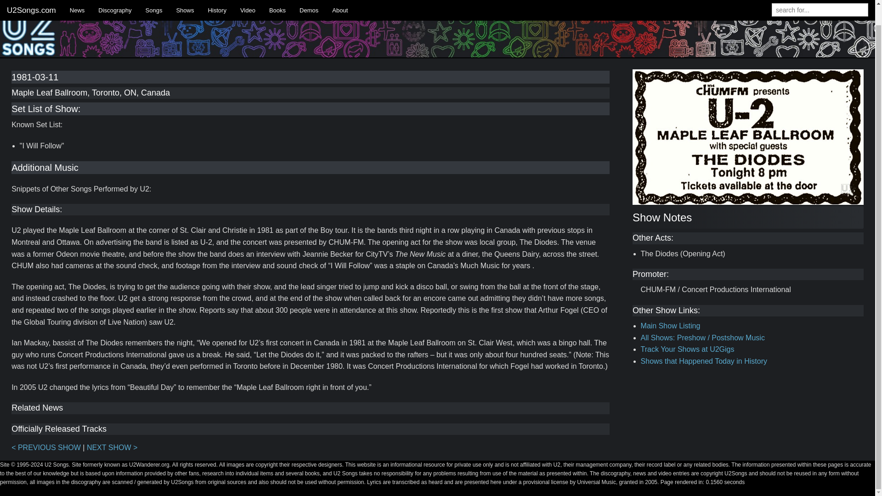 The image size is (882, 496). I want to click on Books, so click(277, 0).